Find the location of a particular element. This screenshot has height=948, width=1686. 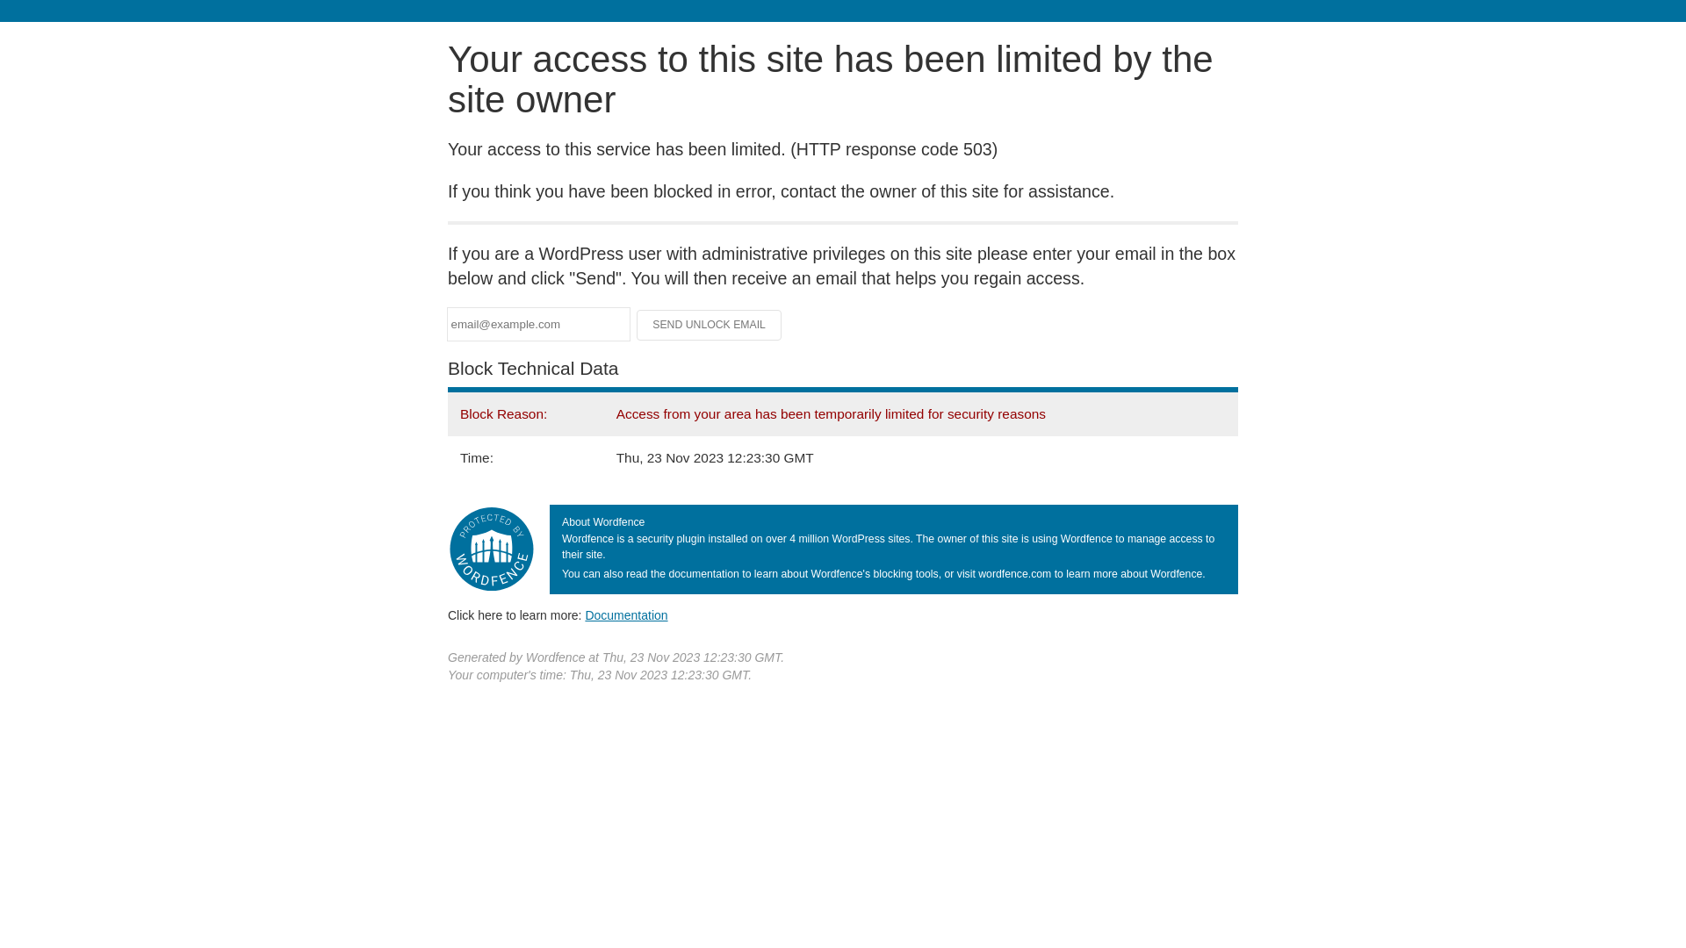

Send Unlock Email is located at coordinates (710, 325).